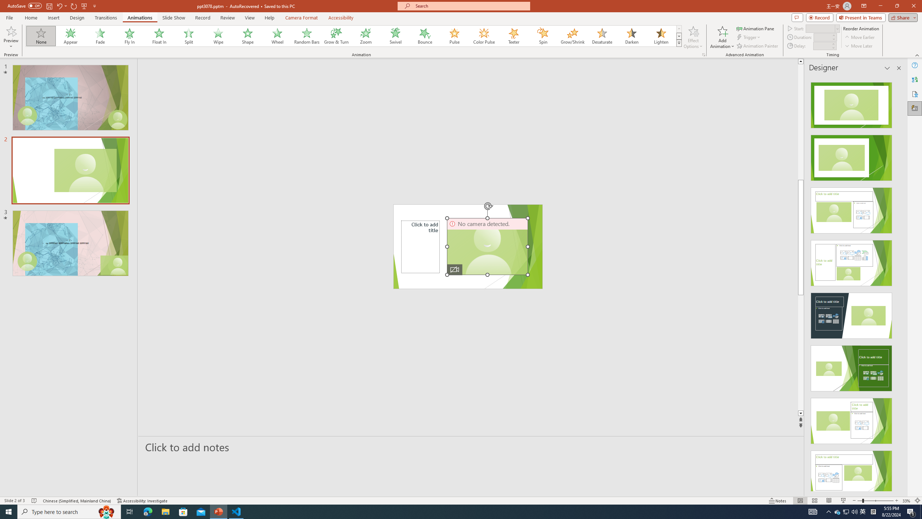 The width and height of the screenshot is (922, 519). Describe the element at coordinates (661, 36) in the screenshot. I see `Lighten` at that location.